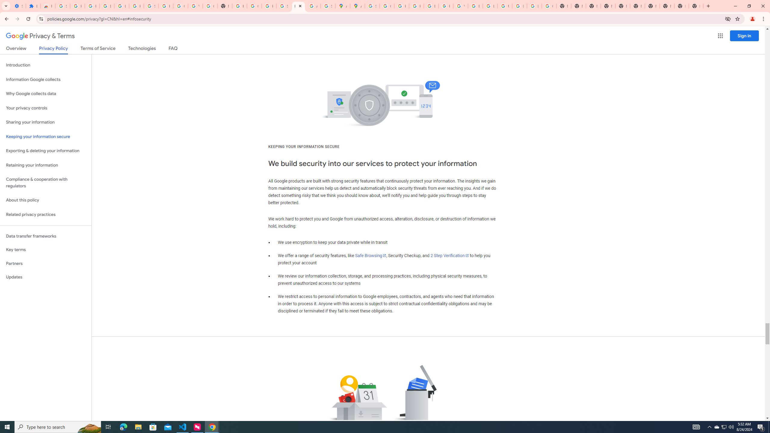  What do you see at coordinates (371, 256) in the screenshot?
I see `Safe Browsing` at bounding box center [371, 256].